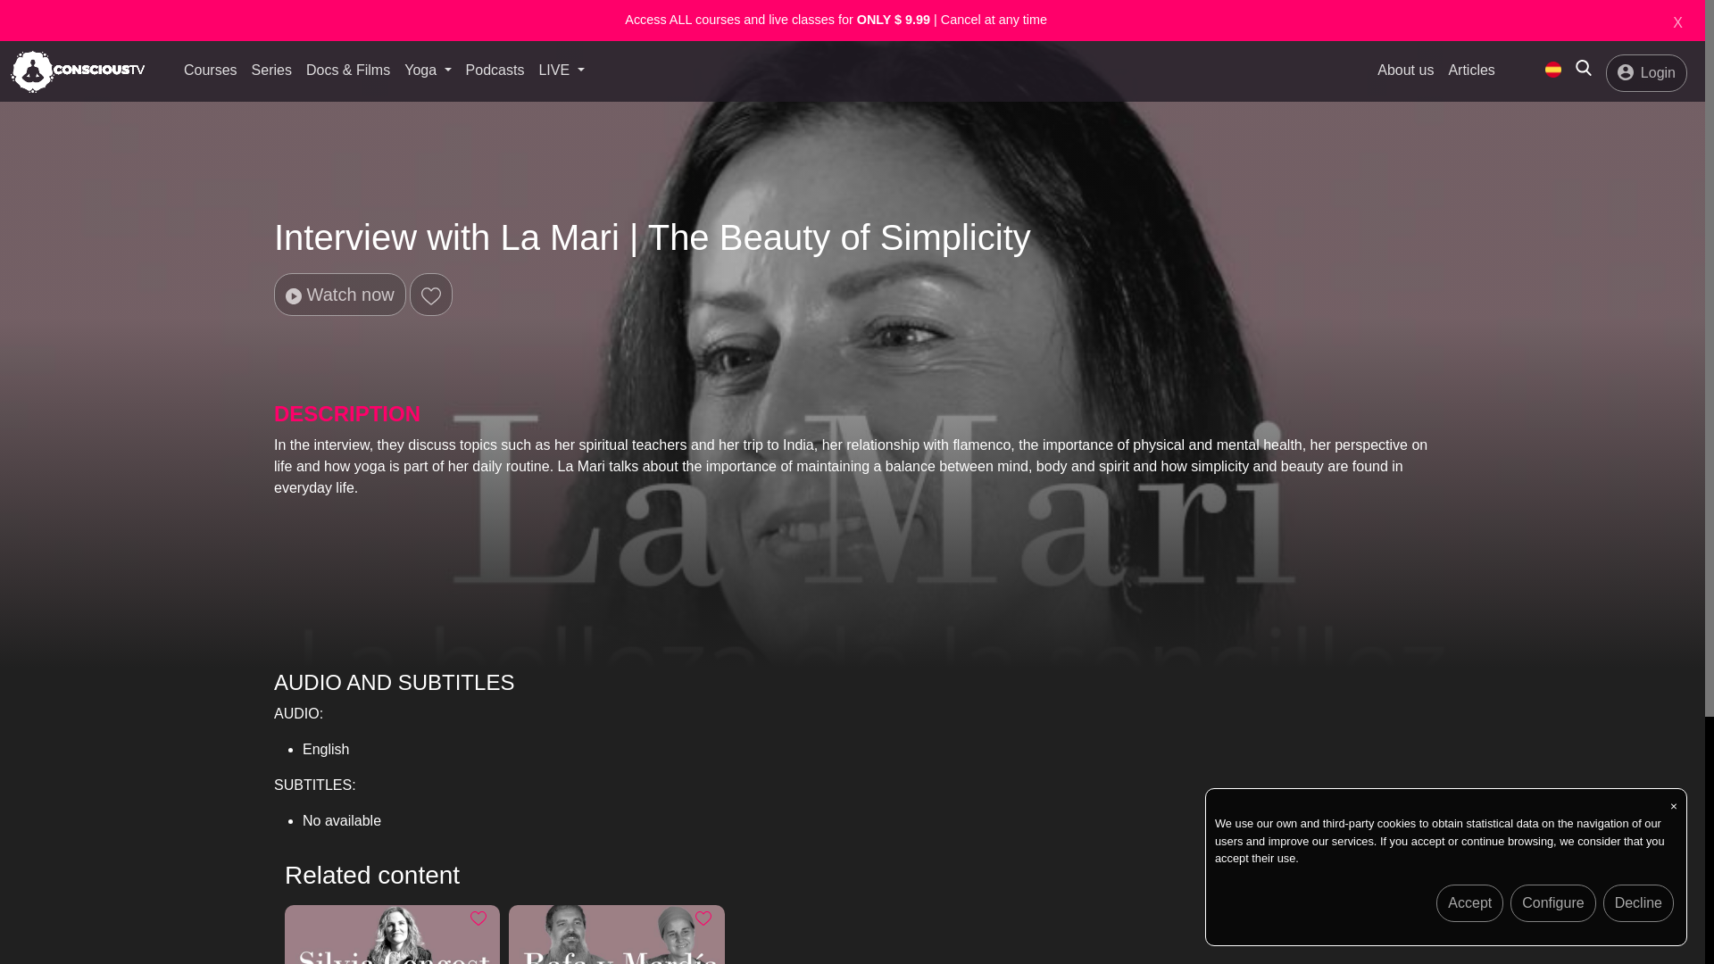 The image size is (1714, 964). I want to click on Series, so click(271, 71).